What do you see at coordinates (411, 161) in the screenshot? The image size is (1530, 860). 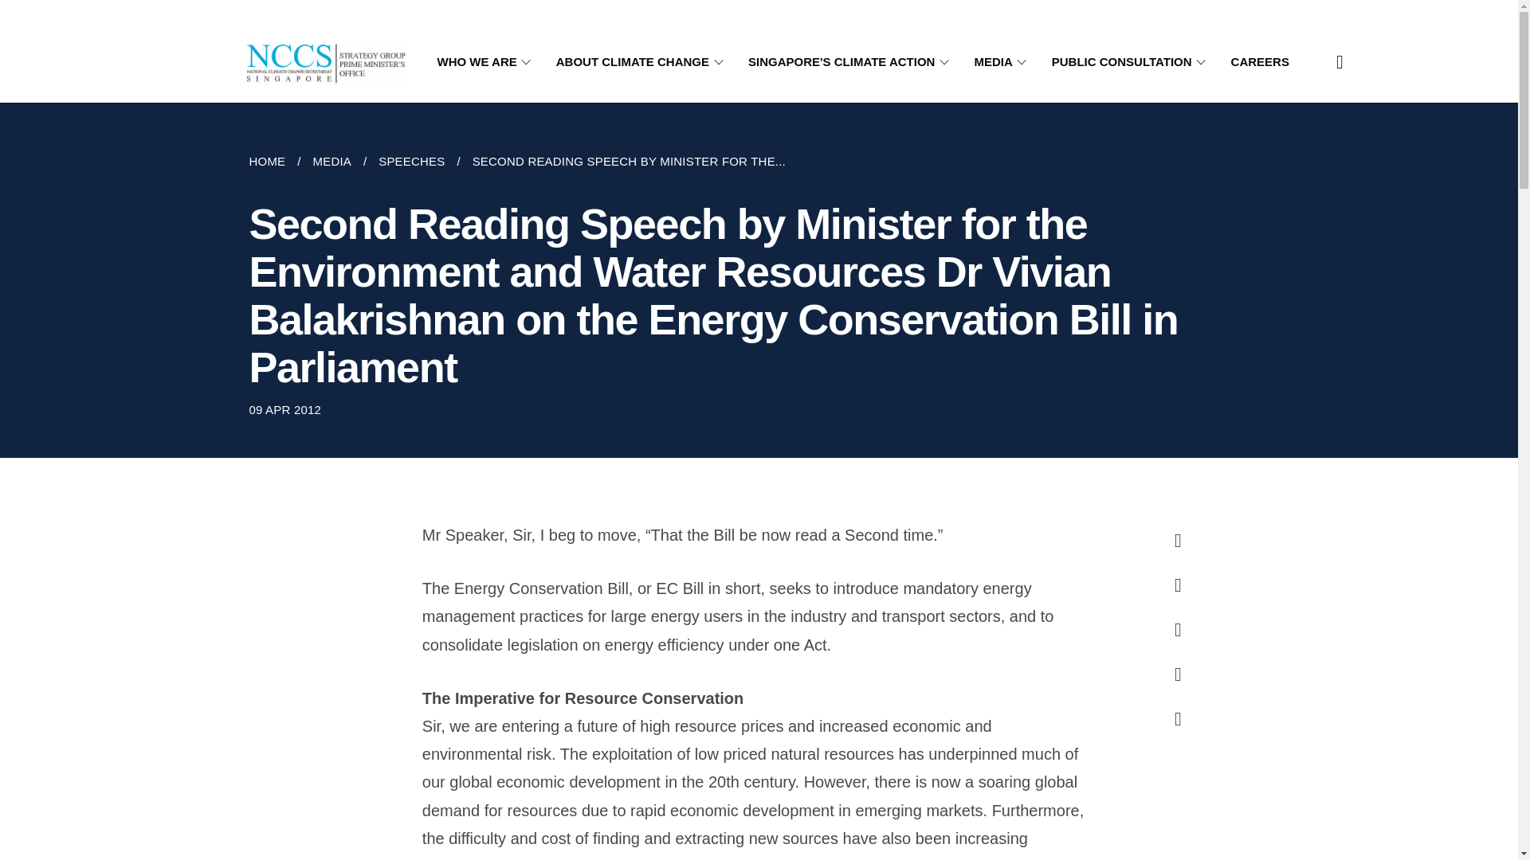 I see `SPEECHES` at bounding box center [411, 161].